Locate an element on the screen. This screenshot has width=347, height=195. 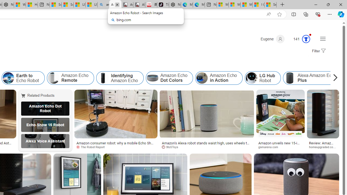
9to5Toys is located at coordinates (172, 147).